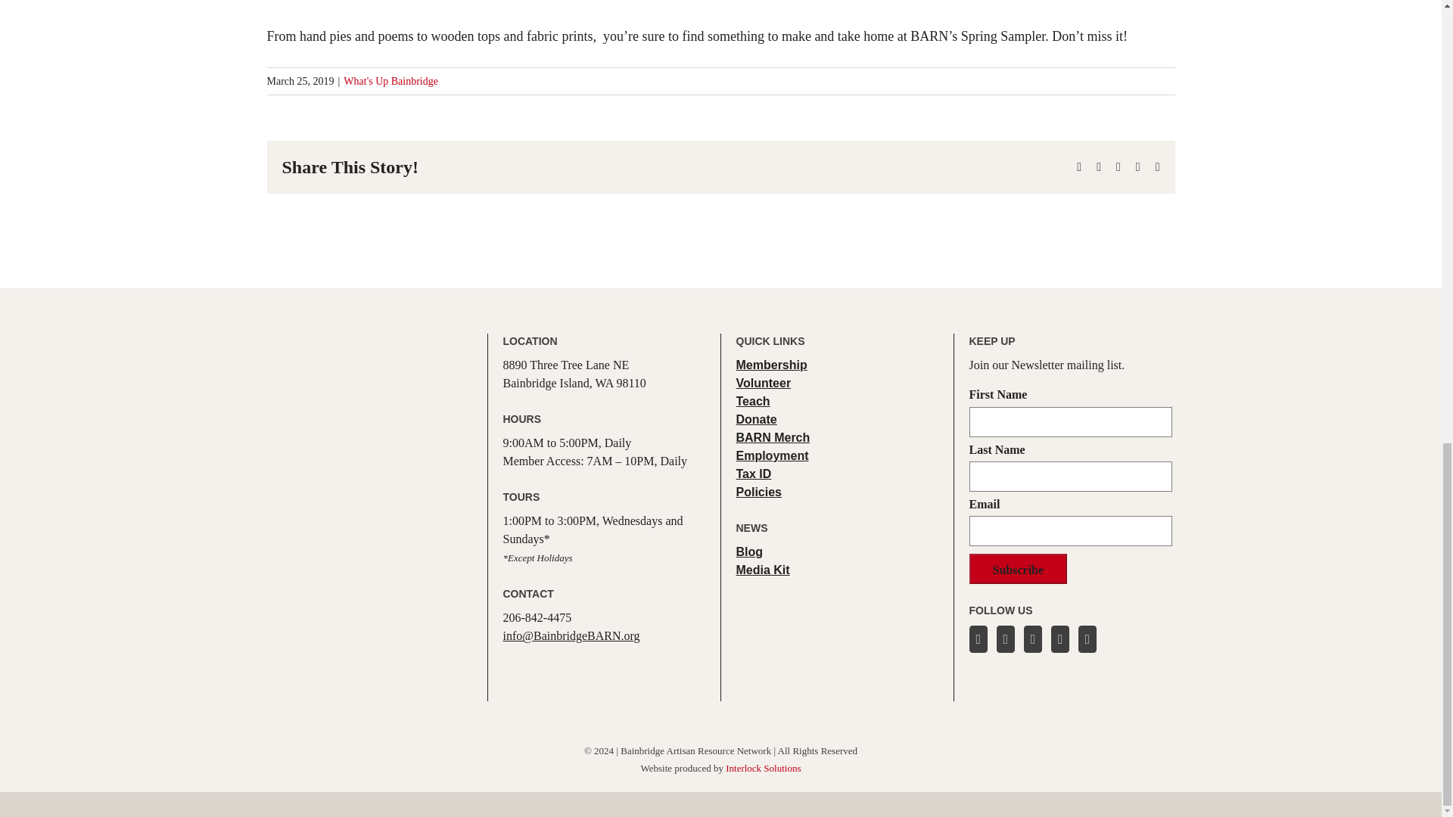  Describe the element at coordinates (1017, 569) in the screenshot. I see `Subscribe` at that location.